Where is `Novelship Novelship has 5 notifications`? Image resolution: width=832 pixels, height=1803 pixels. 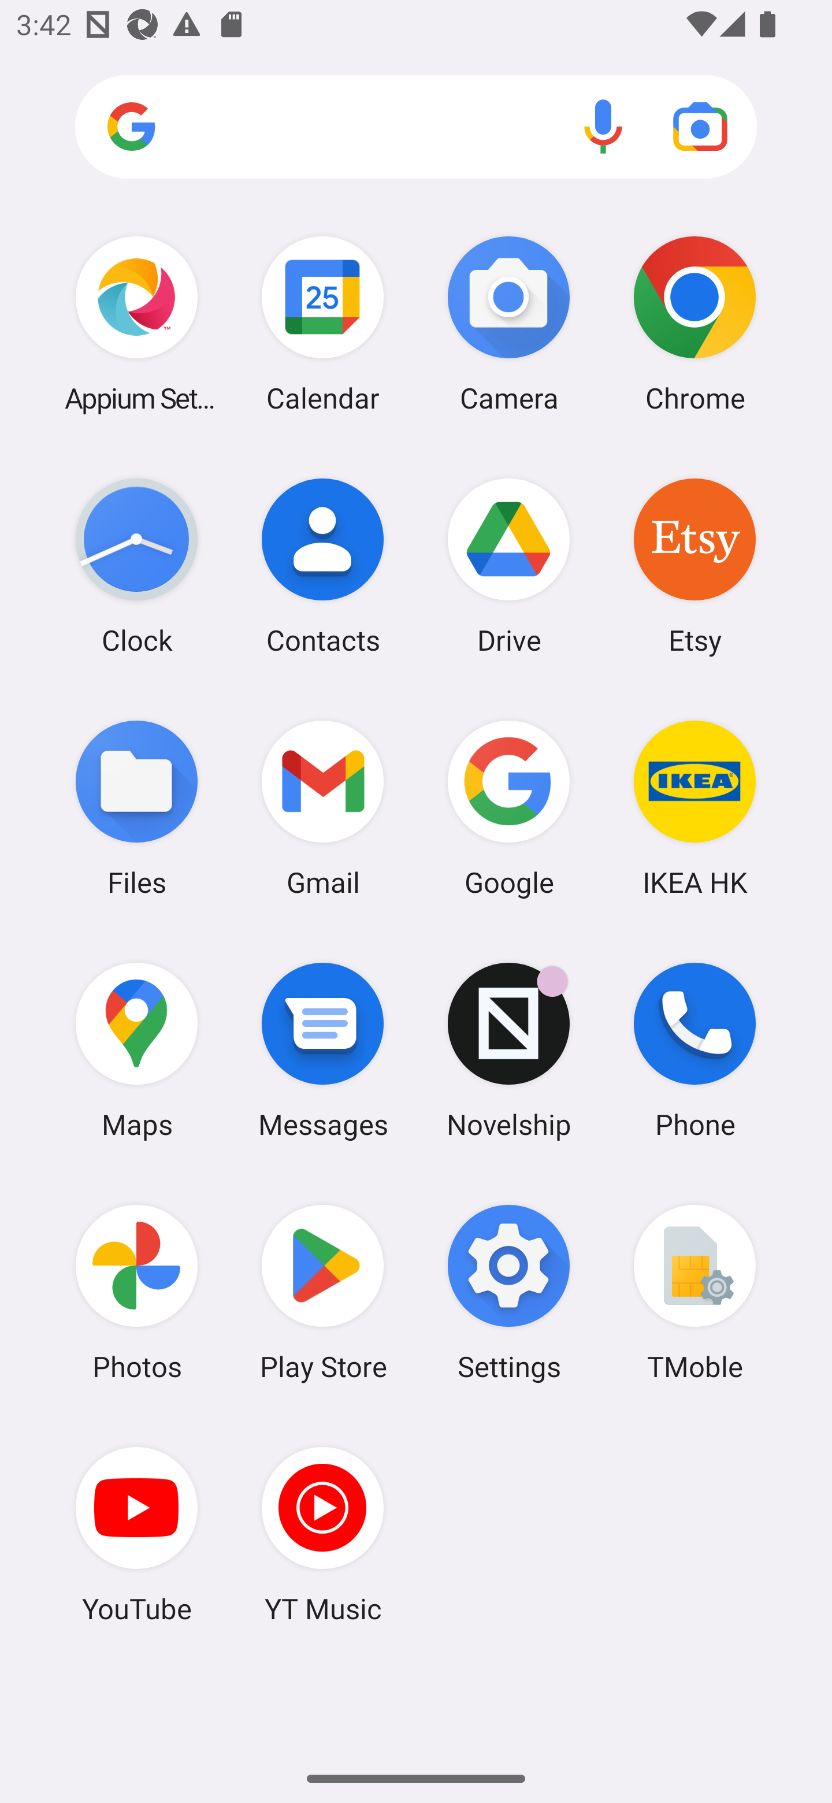
Novelship Novelship has 5 notifications is located at coordinates (509, 1050).